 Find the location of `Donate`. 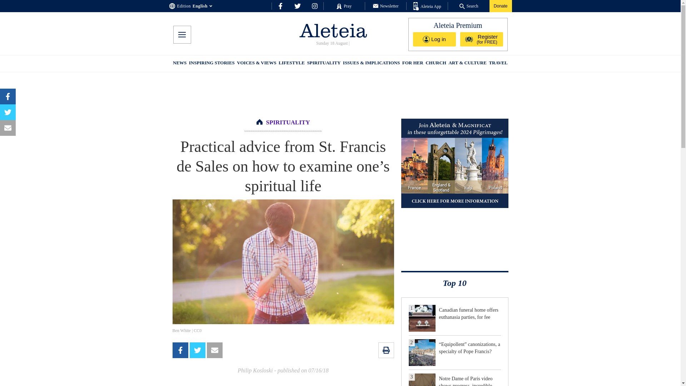

Donate is located at coordinates (501, 6).